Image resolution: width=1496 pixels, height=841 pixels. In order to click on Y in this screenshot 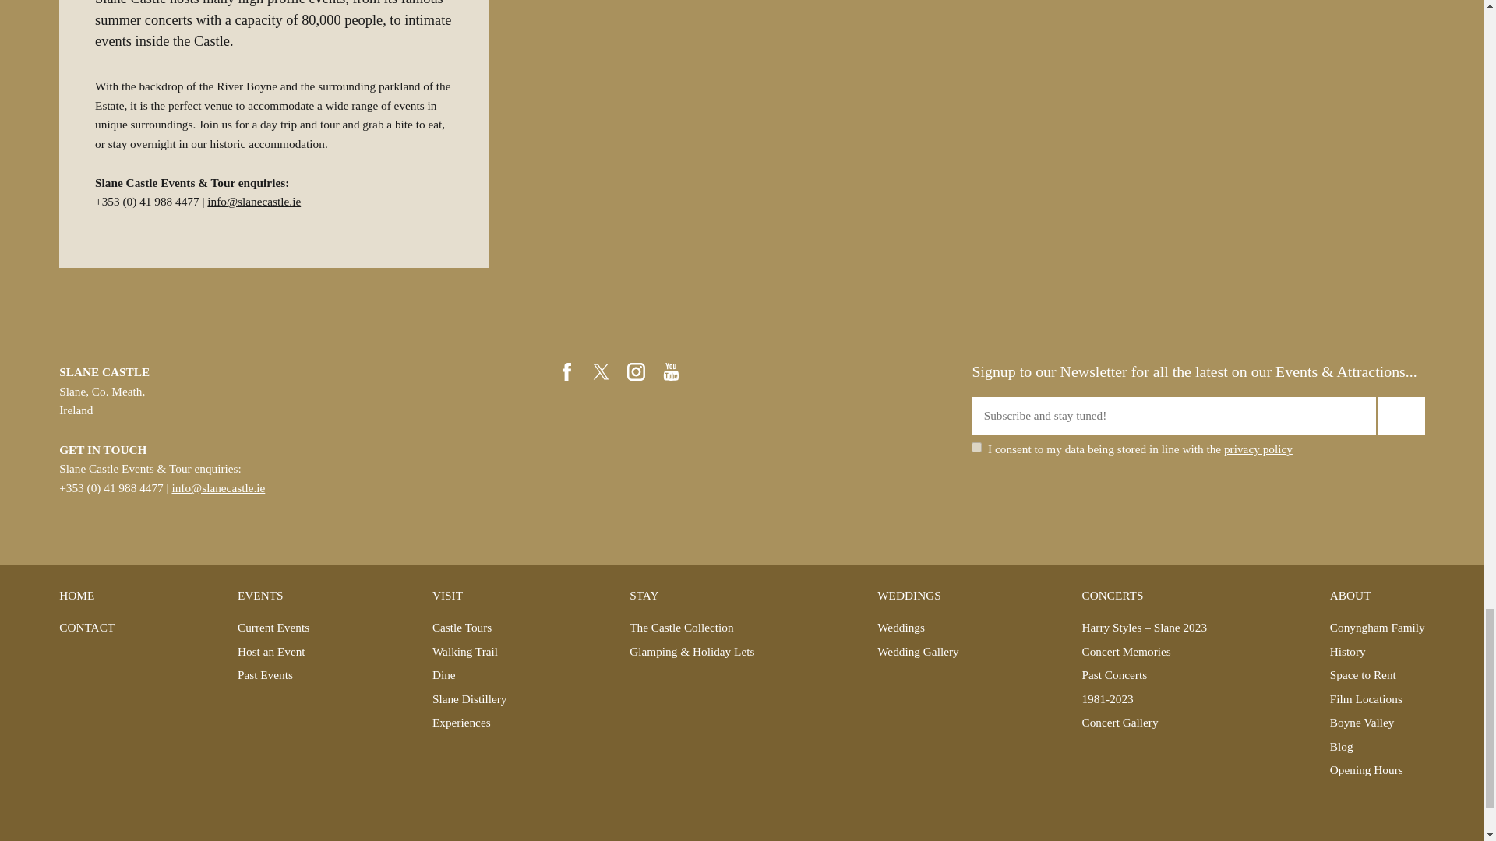, I will do `click(976, 447)`.